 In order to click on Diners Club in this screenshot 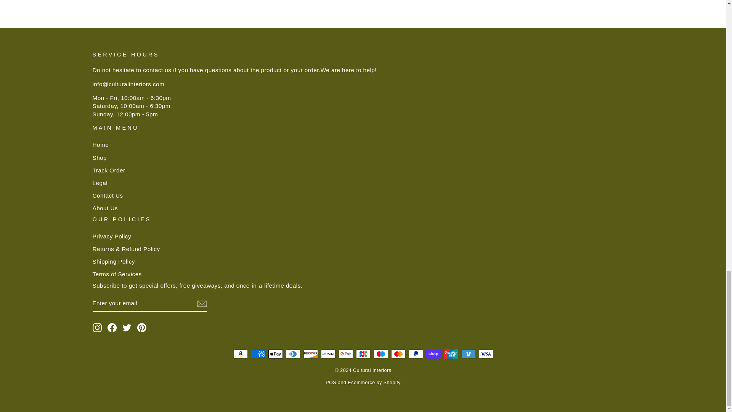, I will do `click(293, 354)`.